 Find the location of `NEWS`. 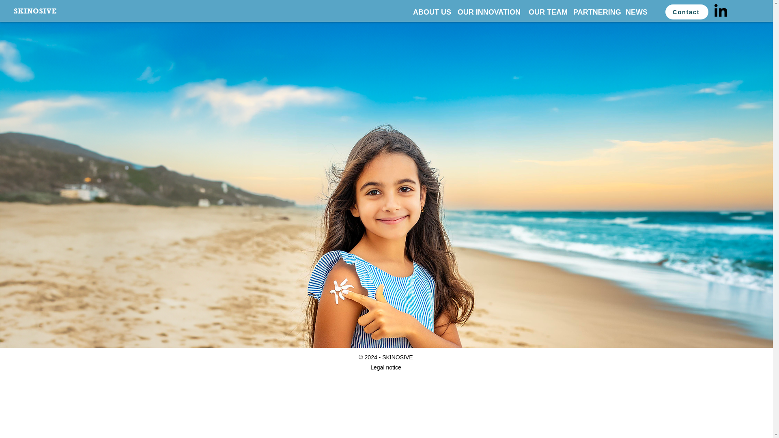

NEWS is located at coordinates (636, 12).